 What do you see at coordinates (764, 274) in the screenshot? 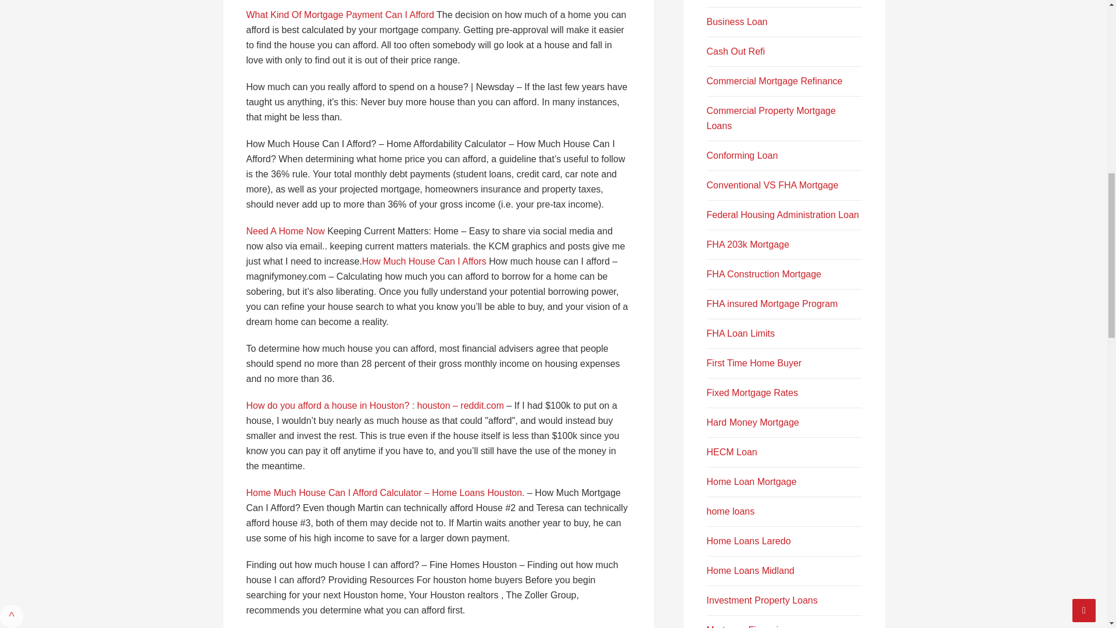
I see `FHA Construction Mortgage` at bounding box center [764, 274].